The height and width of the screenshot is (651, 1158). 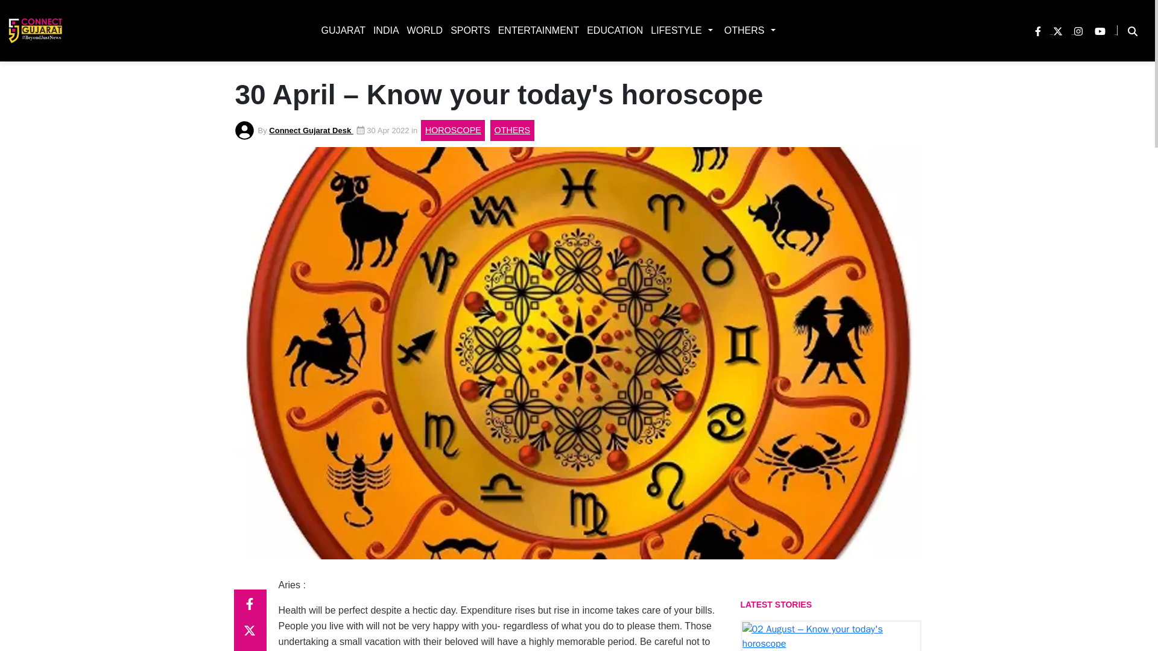 I want to click on ENTERTAINMENT, so click(x=536, y=30).